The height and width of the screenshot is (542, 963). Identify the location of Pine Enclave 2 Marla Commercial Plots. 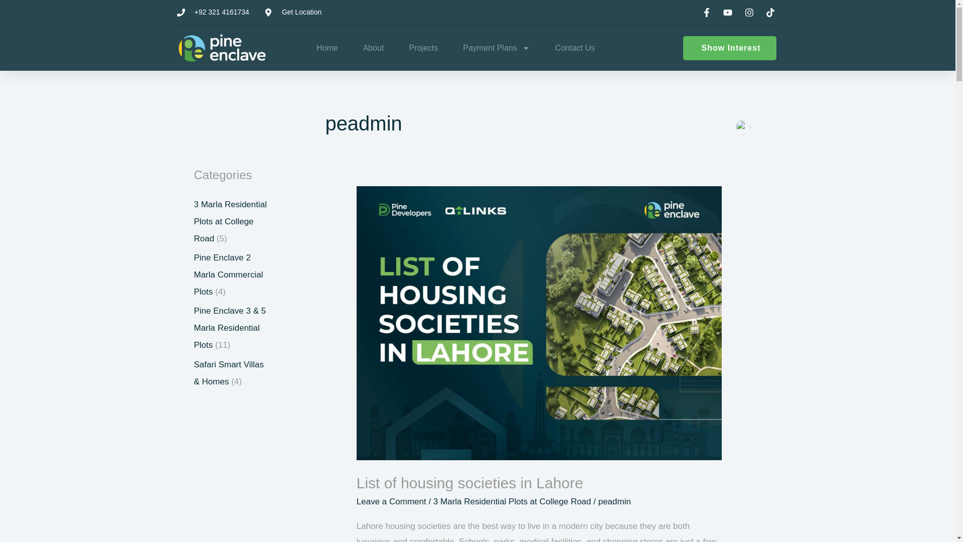
(228, 275).